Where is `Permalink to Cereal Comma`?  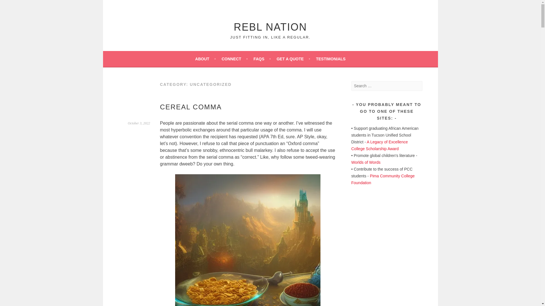
Permalink to Cereal Comma is located at coordinates (139, 123).